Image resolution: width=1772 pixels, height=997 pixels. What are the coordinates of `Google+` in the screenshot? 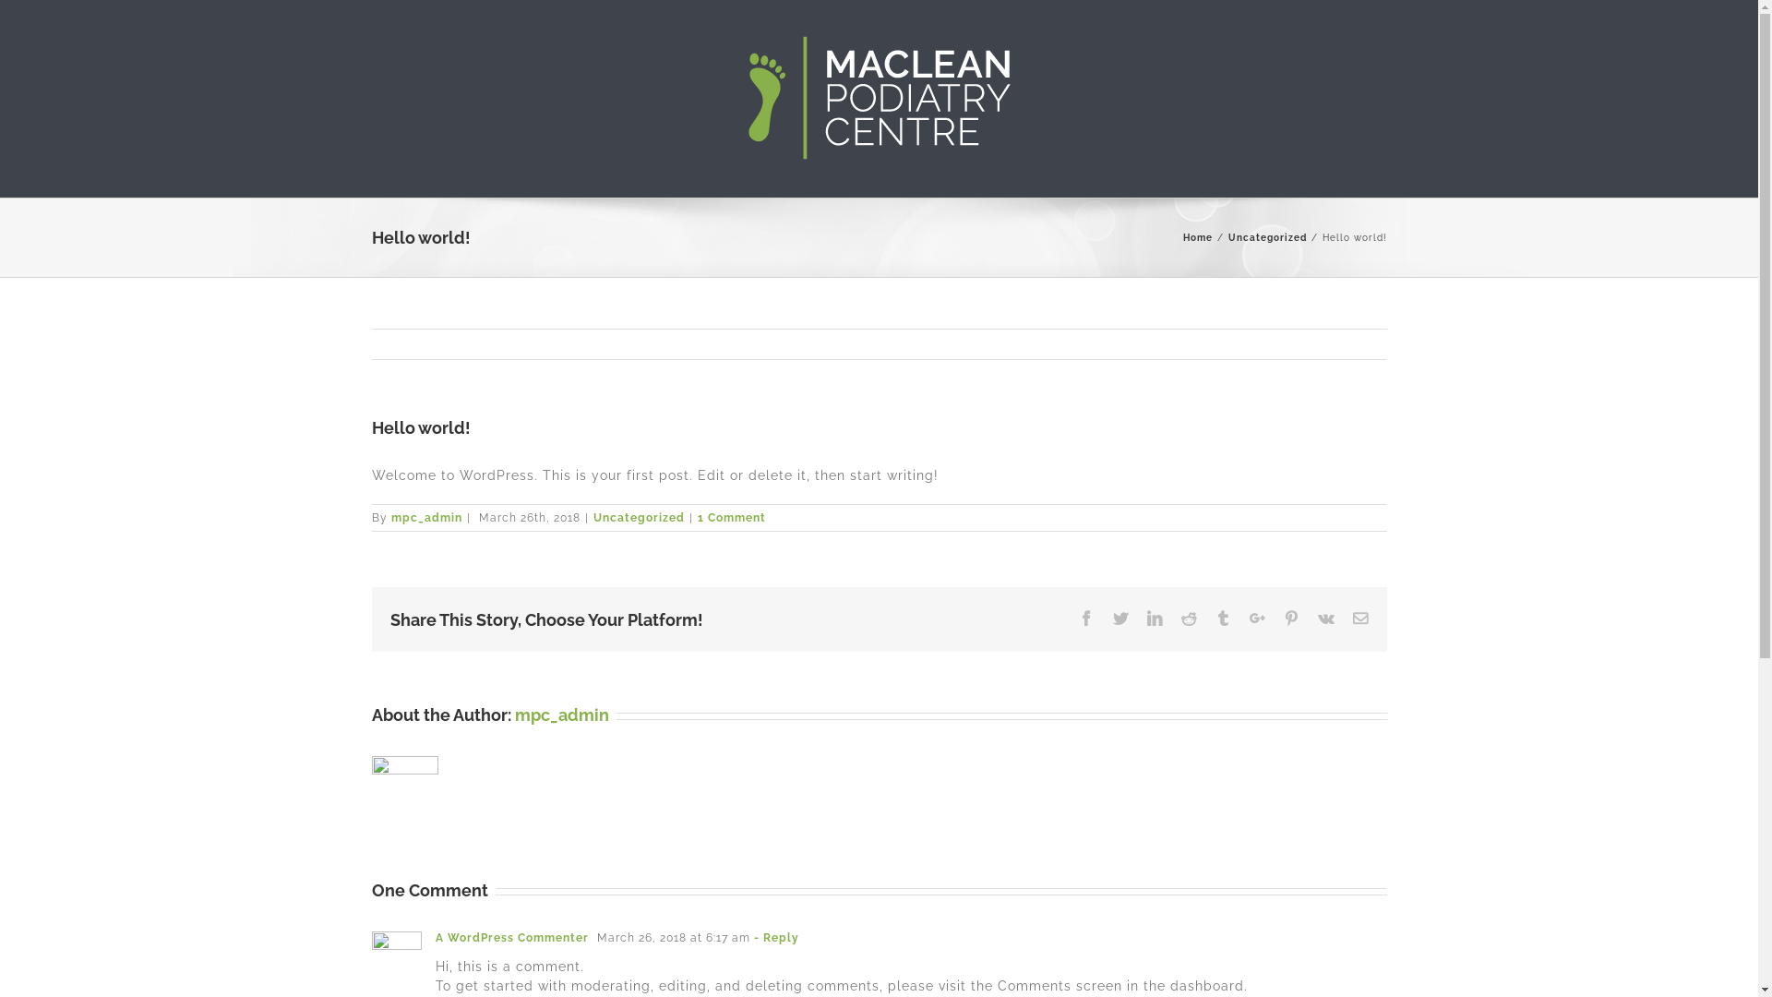 It's located at (1257, 619).